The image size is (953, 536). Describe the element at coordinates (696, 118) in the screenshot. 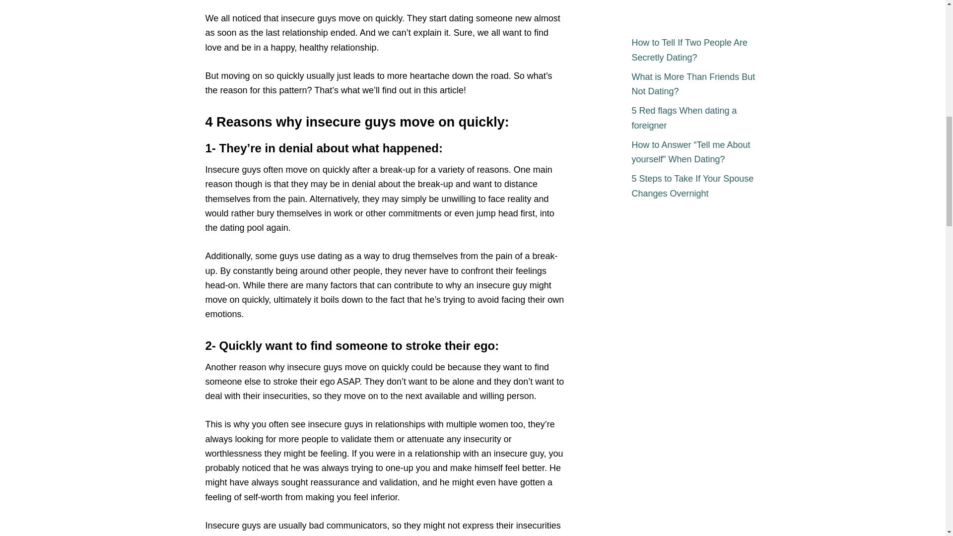

I see `5 Red flags When dating a foreigner` at that location.